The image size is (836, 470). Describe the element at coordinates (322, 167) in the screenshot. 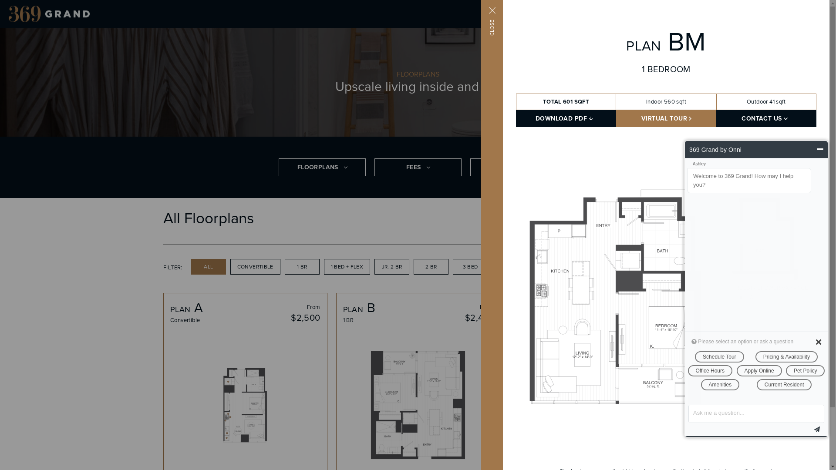

I see `FLOORPLANS` at that location.